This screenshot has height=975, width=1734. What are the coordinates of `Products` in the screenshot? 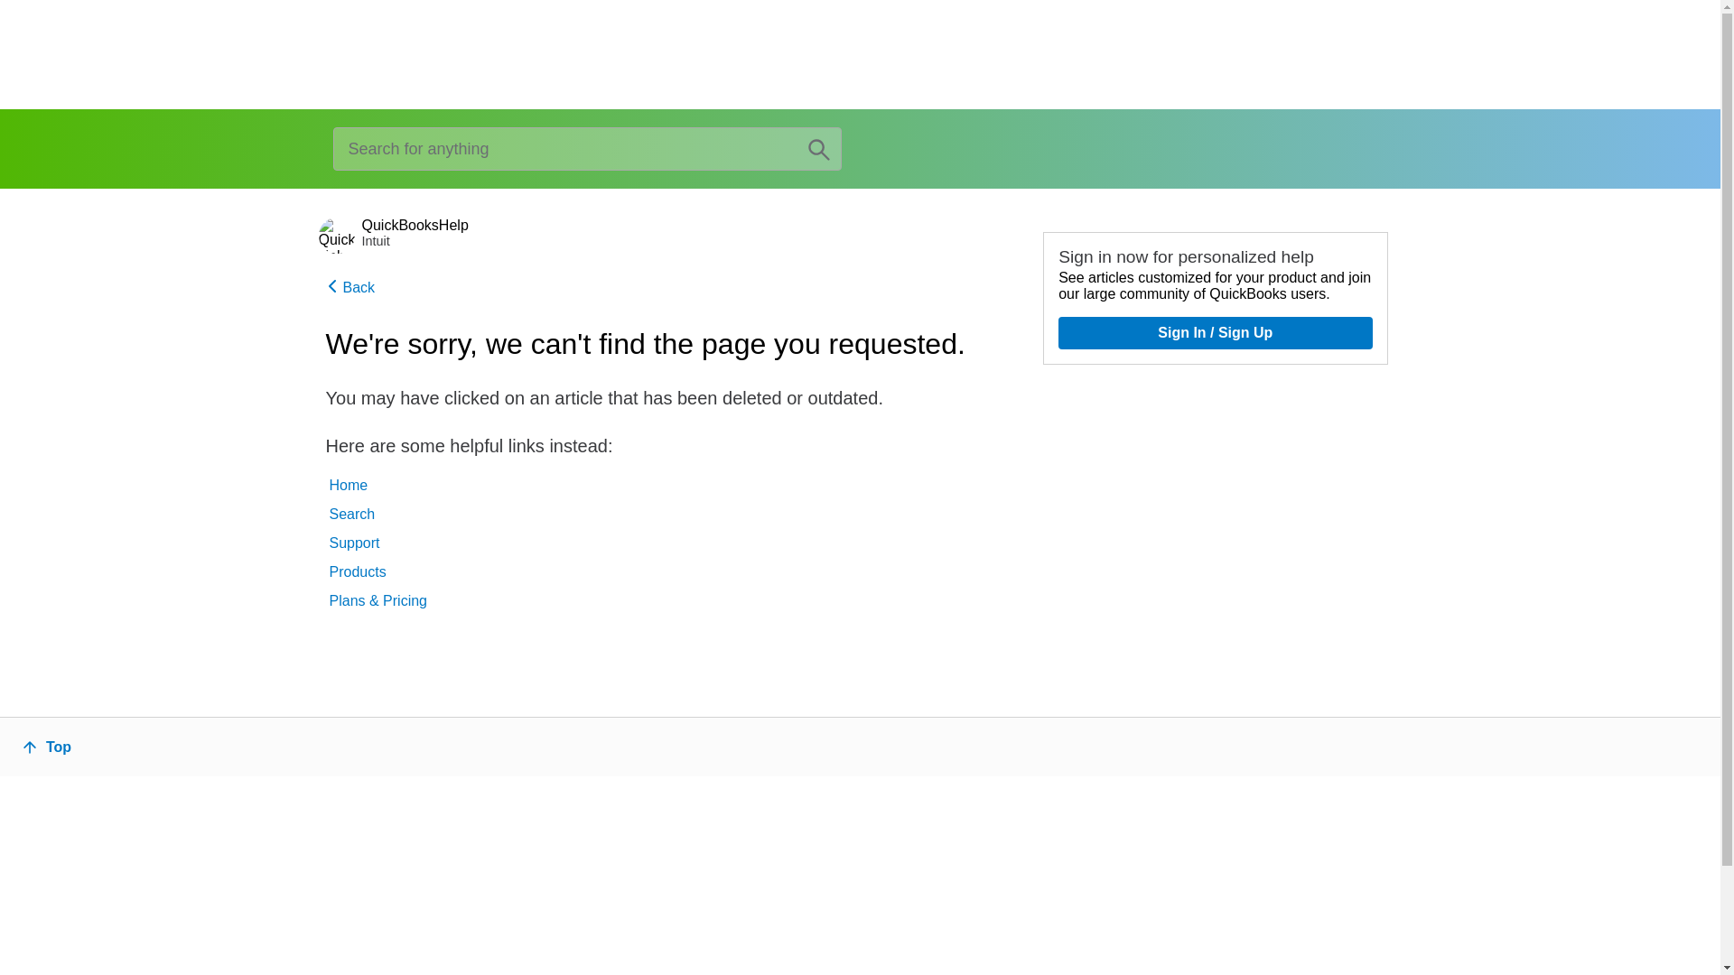 It's located at (378, 572).